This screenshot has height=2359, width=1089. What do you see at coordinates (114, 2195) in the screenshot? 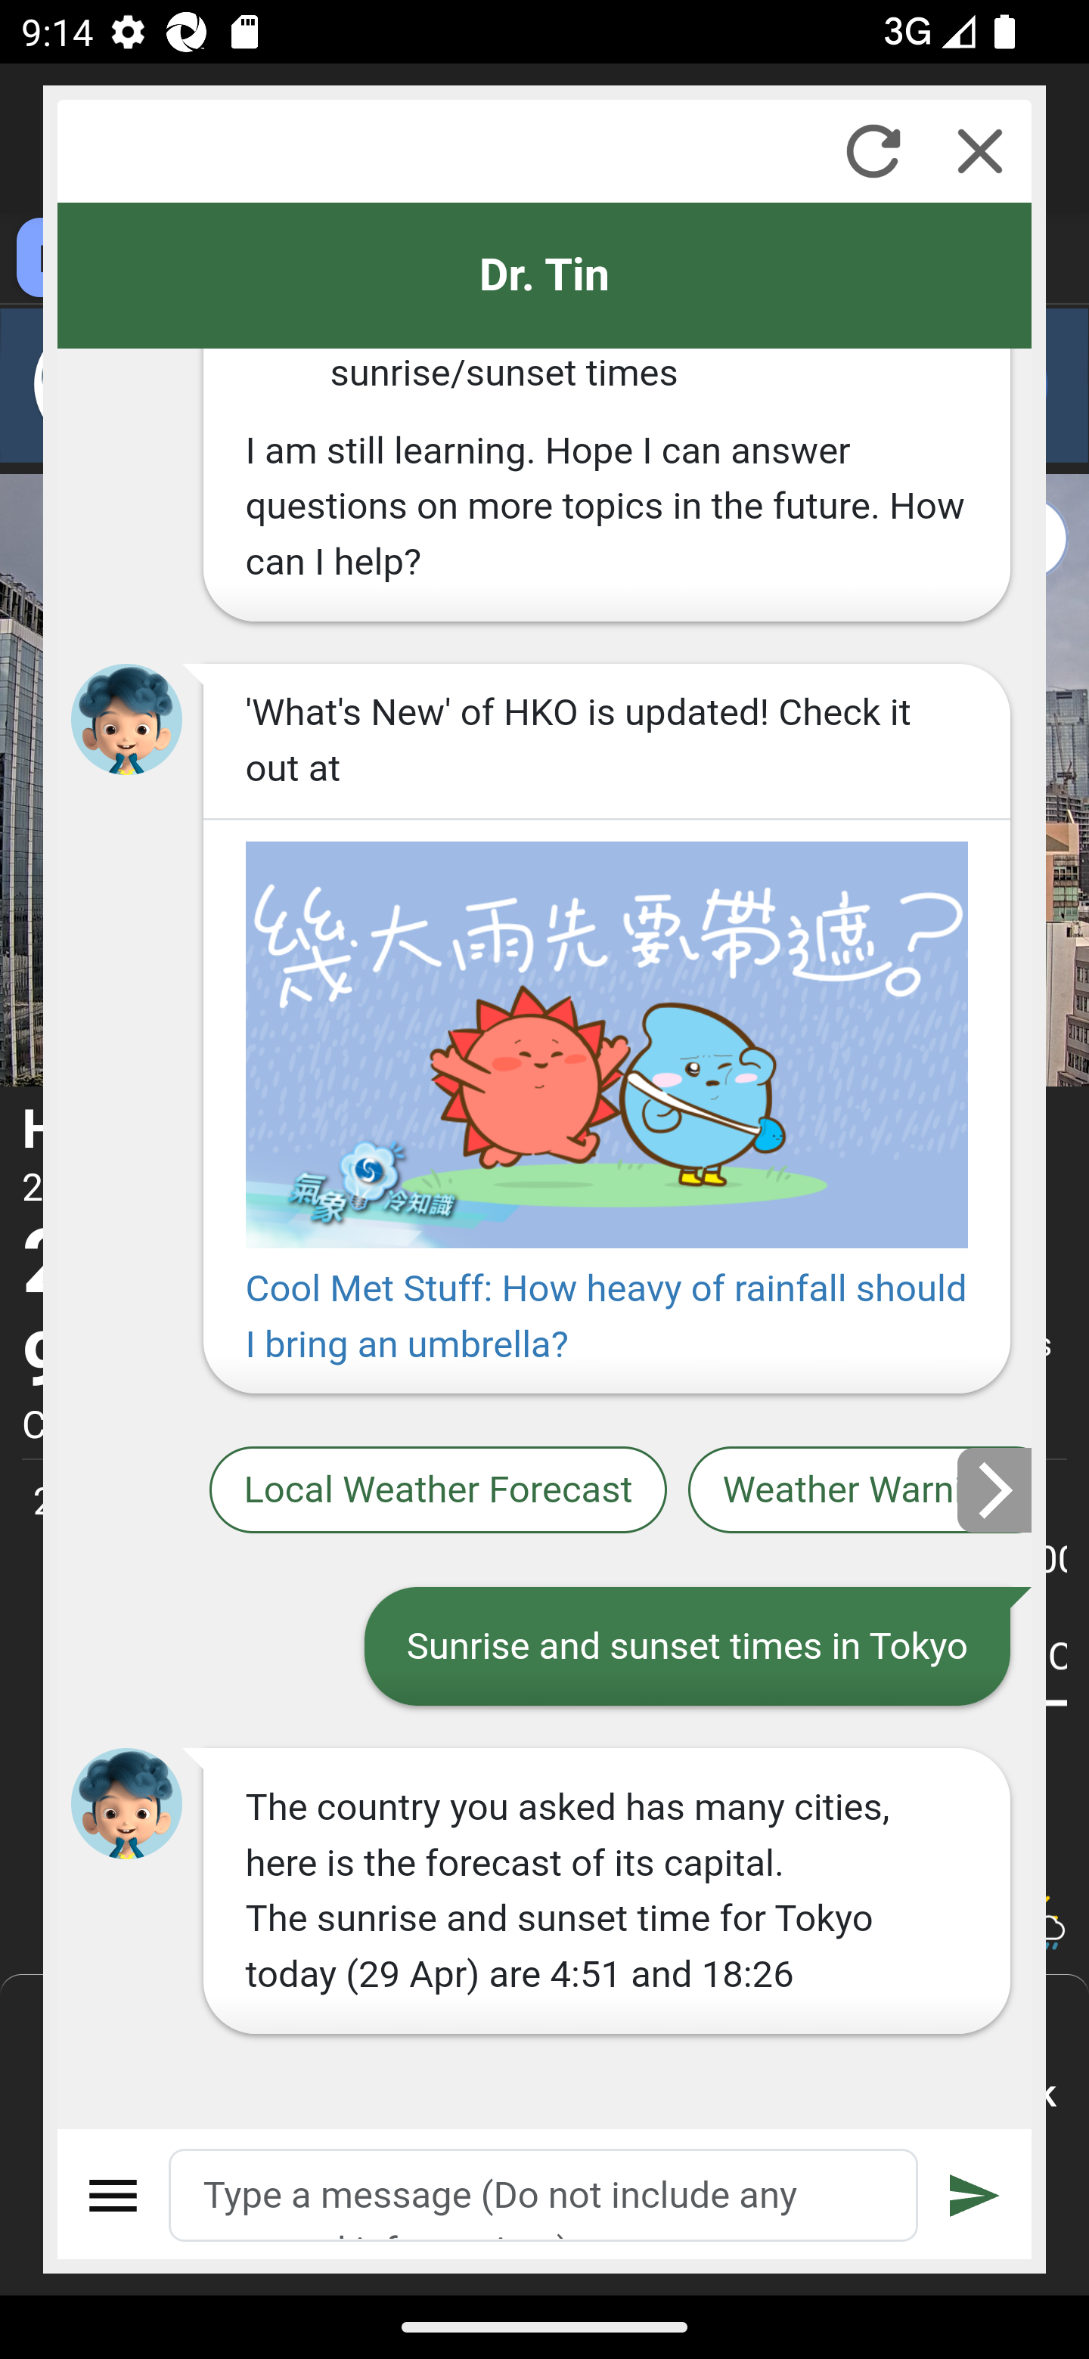
I see `Menu` at bounding box center [114, 2195].